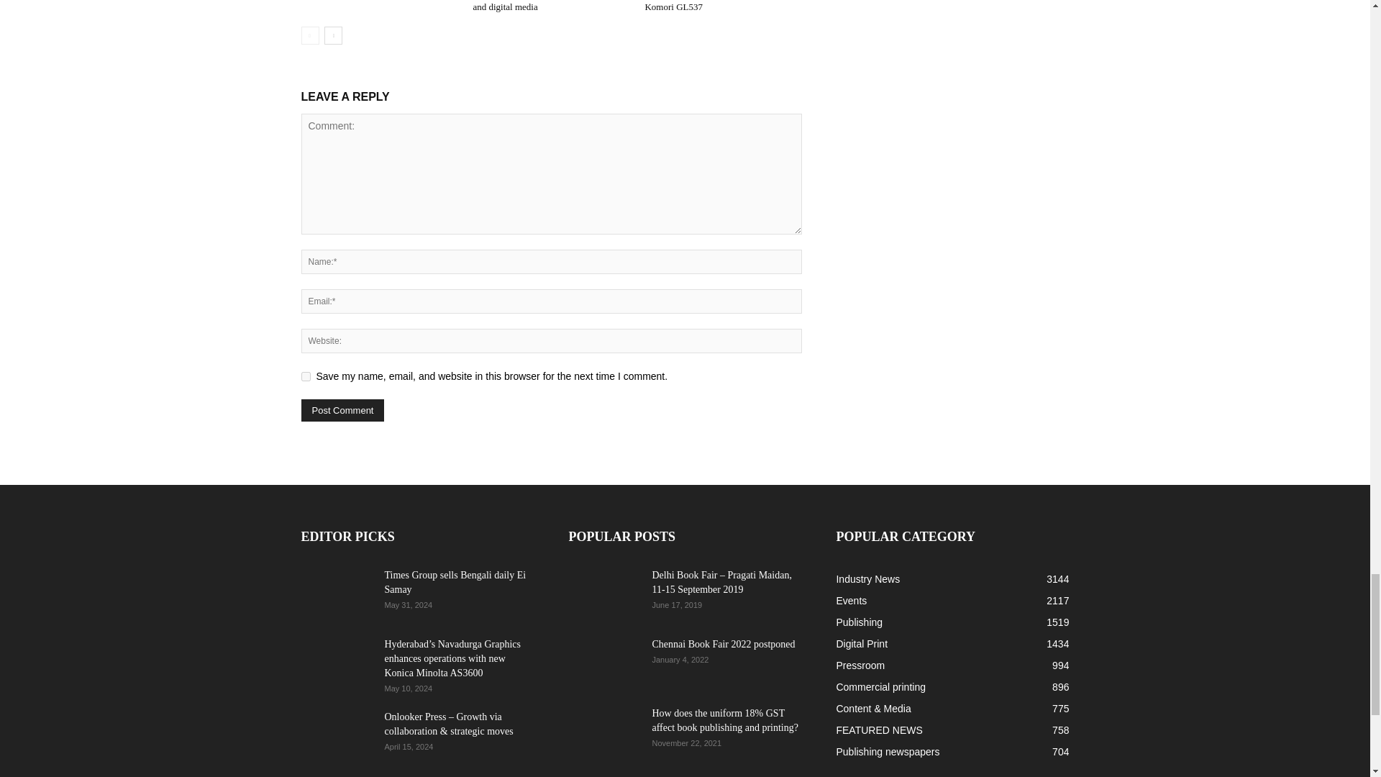 The height and width of the screenshot is (777, 1381). Describe the element at coordinates (342, 410) in the screenshot. I see `Post Comment` at that location.